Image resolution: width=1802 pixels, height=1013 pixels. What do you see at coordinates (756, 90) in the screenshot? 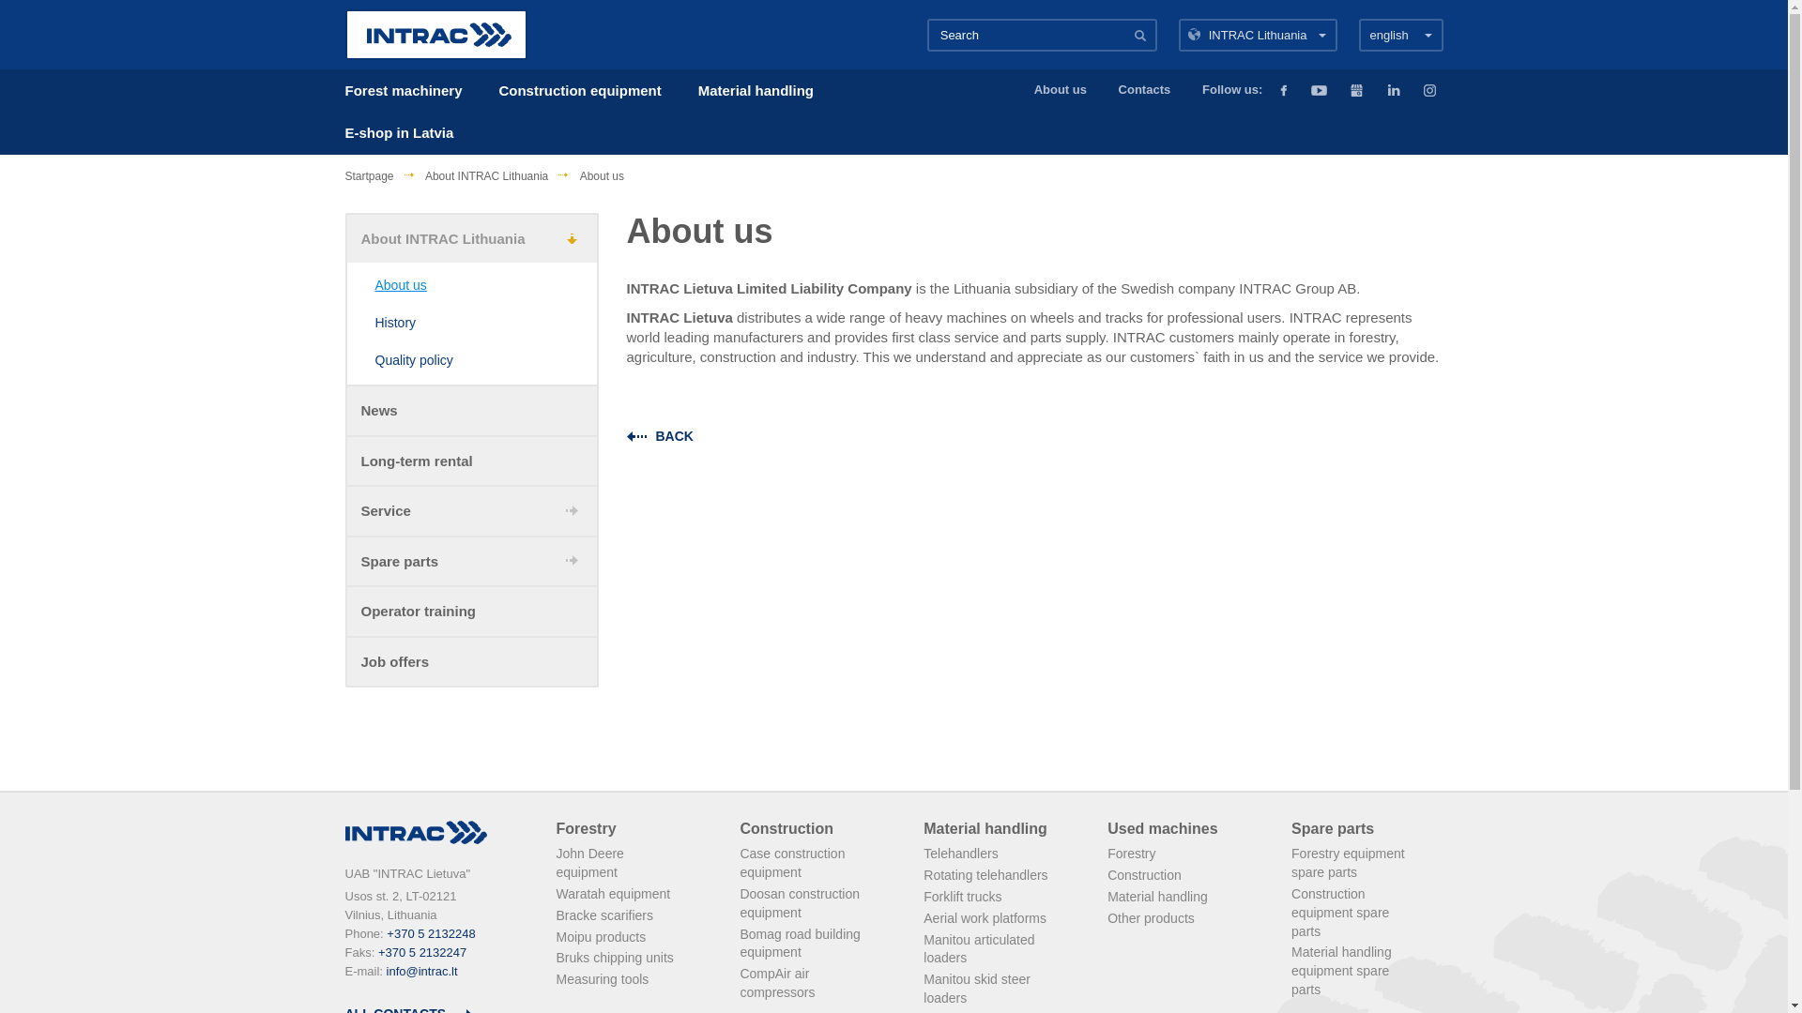
I see `Material handling` at bounding box center [756, 90].